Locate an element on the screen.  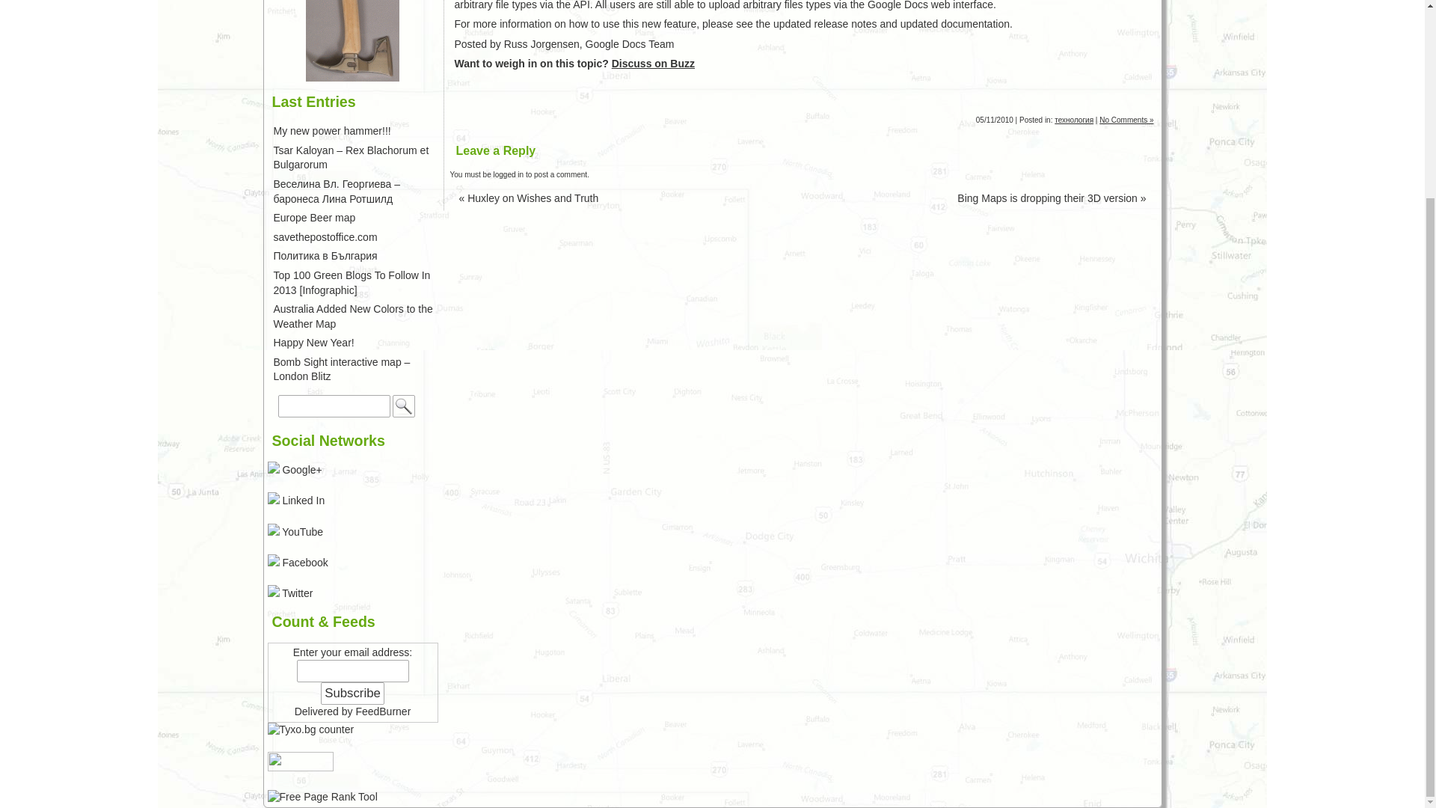
logged in is located at coordinates (509, 174).